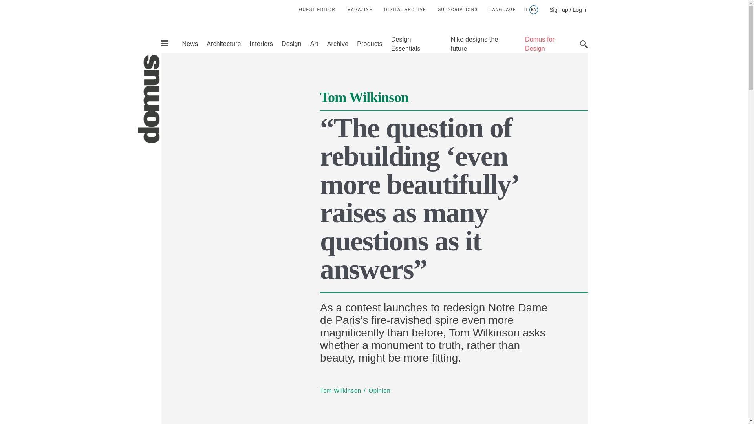  I want to click on Design Essentials, so click(406, 44).